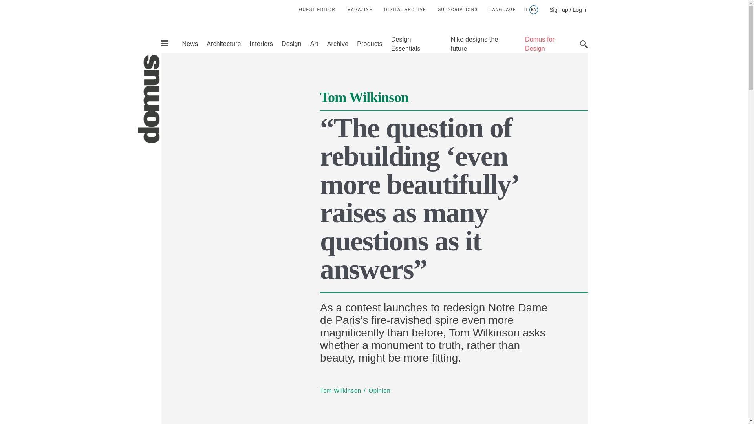  I want to click on Design Essentials, so click(406, 44).